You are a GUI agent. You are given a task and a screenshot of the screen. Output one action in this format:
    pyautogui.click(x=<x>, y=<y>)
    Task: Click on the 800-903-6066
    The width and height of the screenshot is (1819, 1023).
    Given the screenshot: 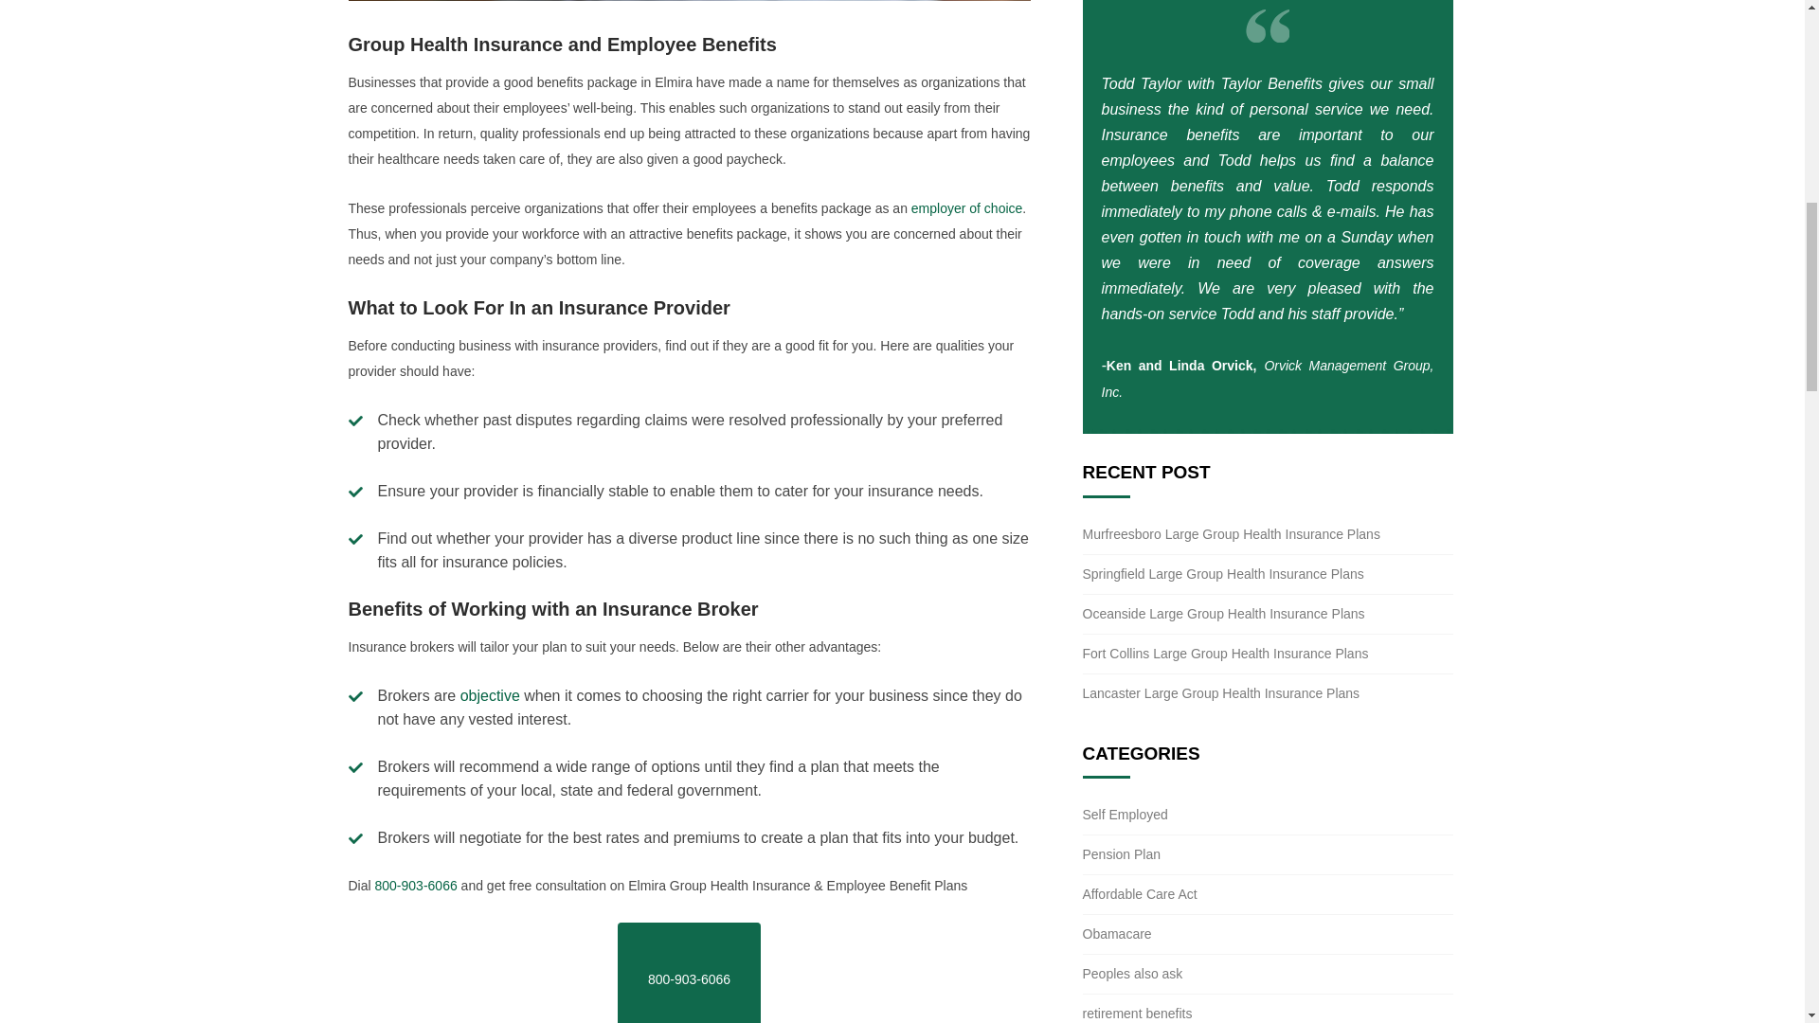 What is the action you would take?
    pyautogui.click(x=689, y=973)
    